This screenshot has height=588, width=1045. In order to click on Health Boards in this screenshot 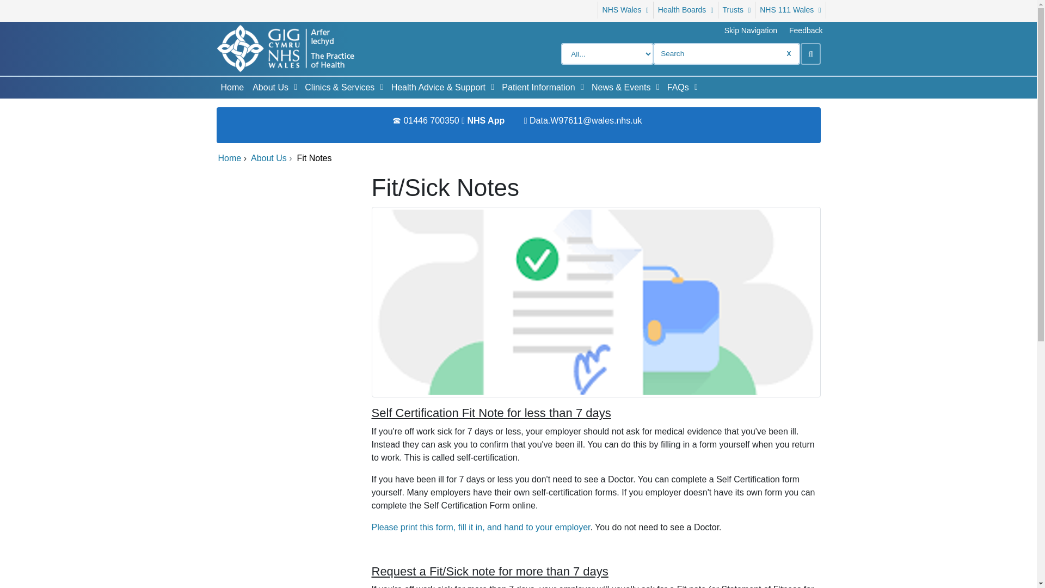, I will do `click(686, 10)`.